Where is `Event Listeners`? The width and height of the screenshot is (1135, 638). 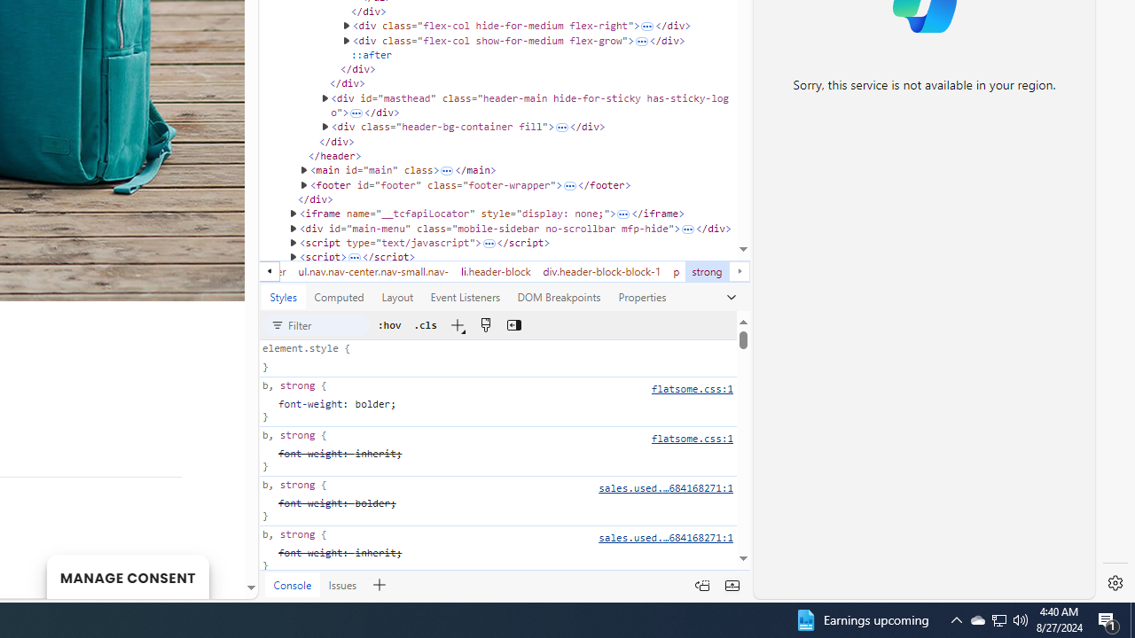
Event Listeners is located at coordinates (465, 297).